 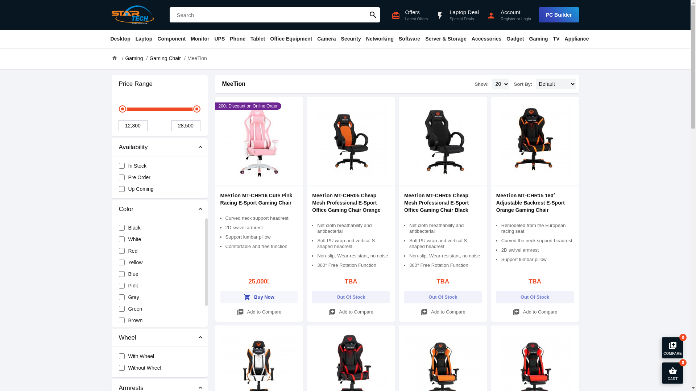 What do you see at coordinates (259, 312) in the screenshot?
I see `library_add
Add to Compare` at bounding box center [259, 312].